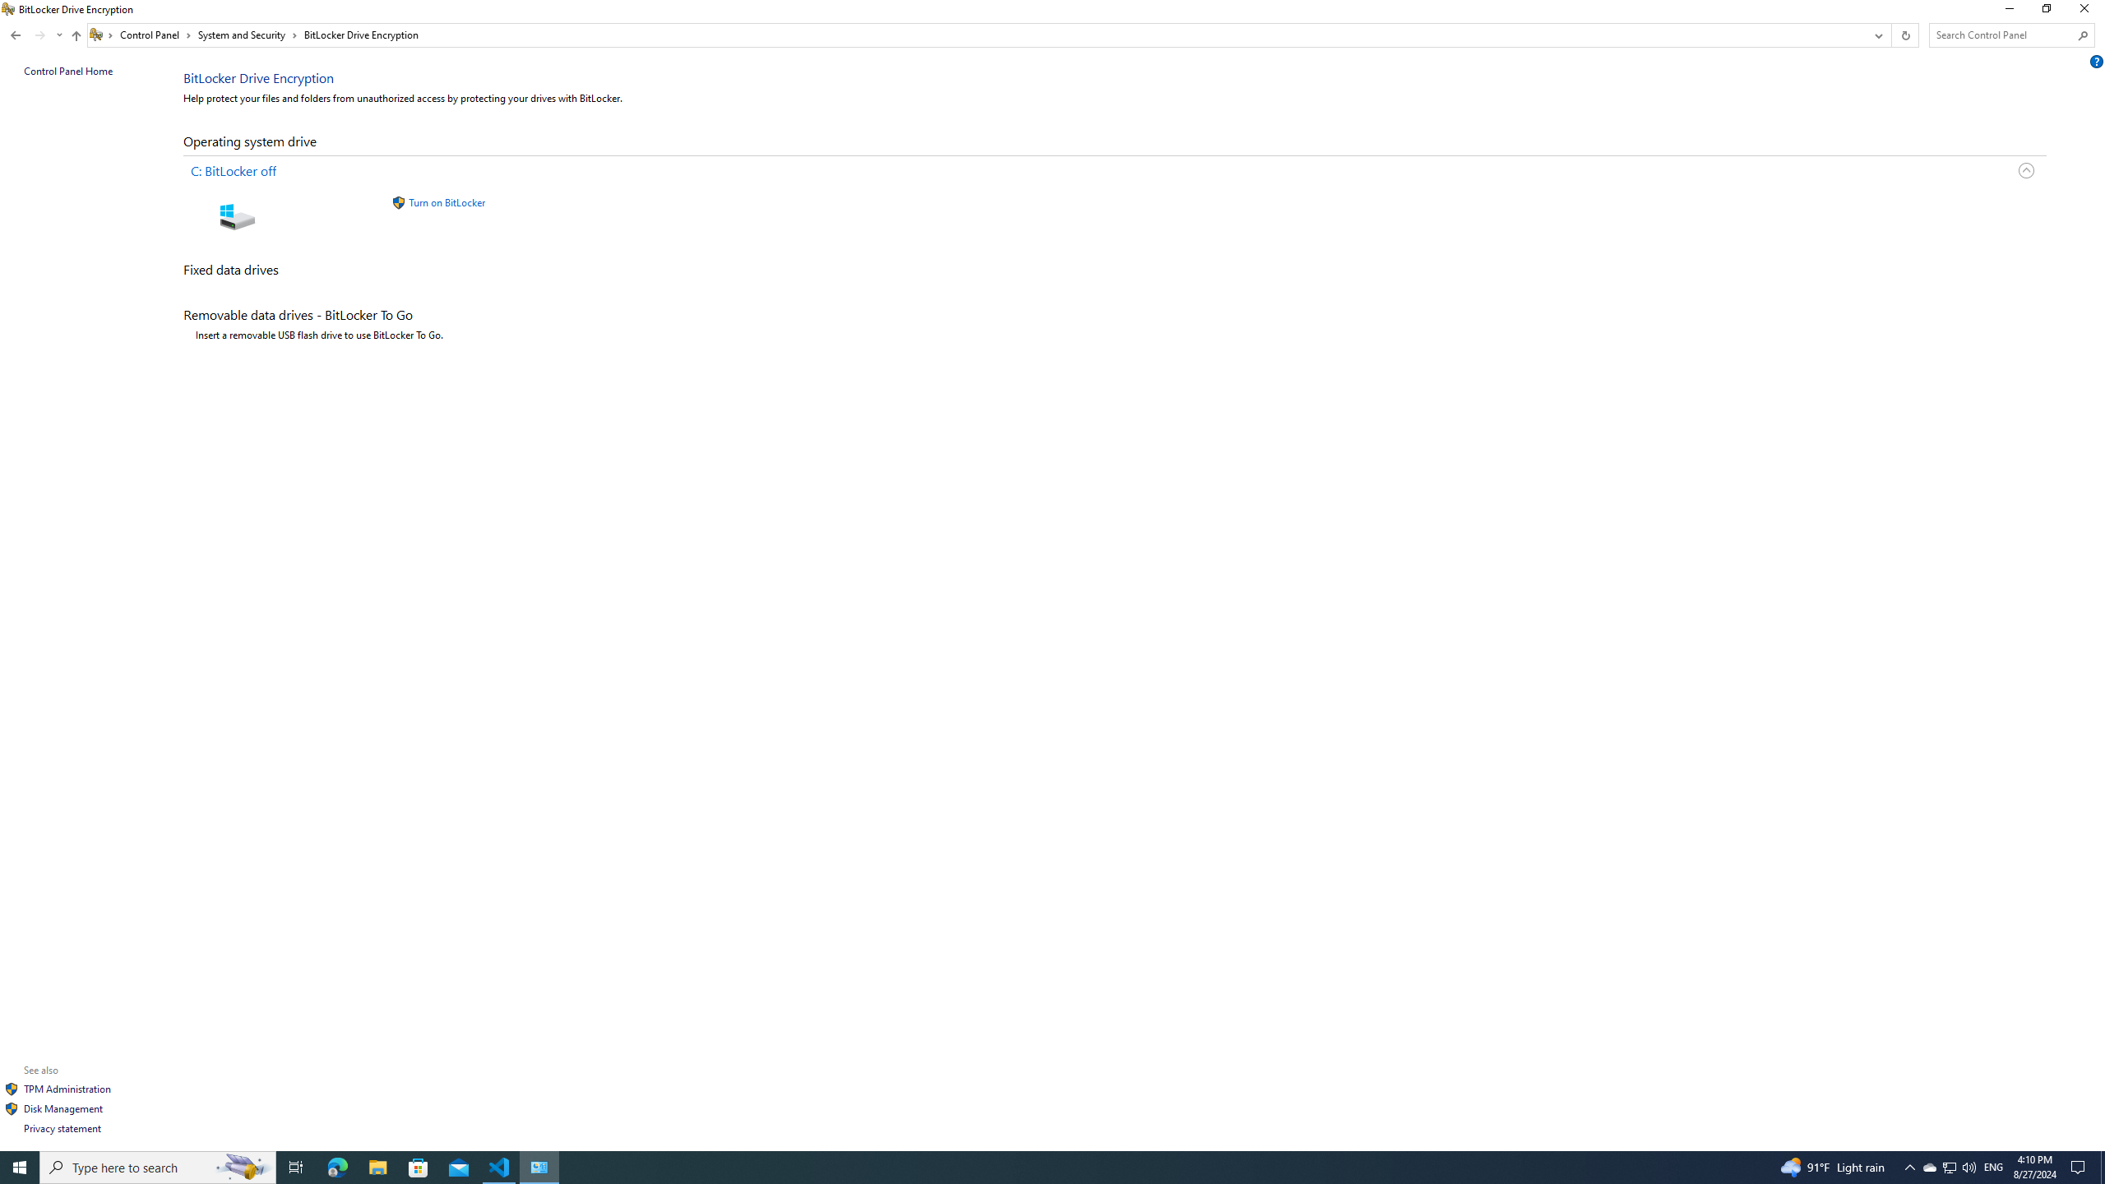 The width and height of the screenshot is (2105, 1184). What do you see at coordinates (59, 35) in the screenshot?
I see `Recent locations` at bounding box center [59, 35].